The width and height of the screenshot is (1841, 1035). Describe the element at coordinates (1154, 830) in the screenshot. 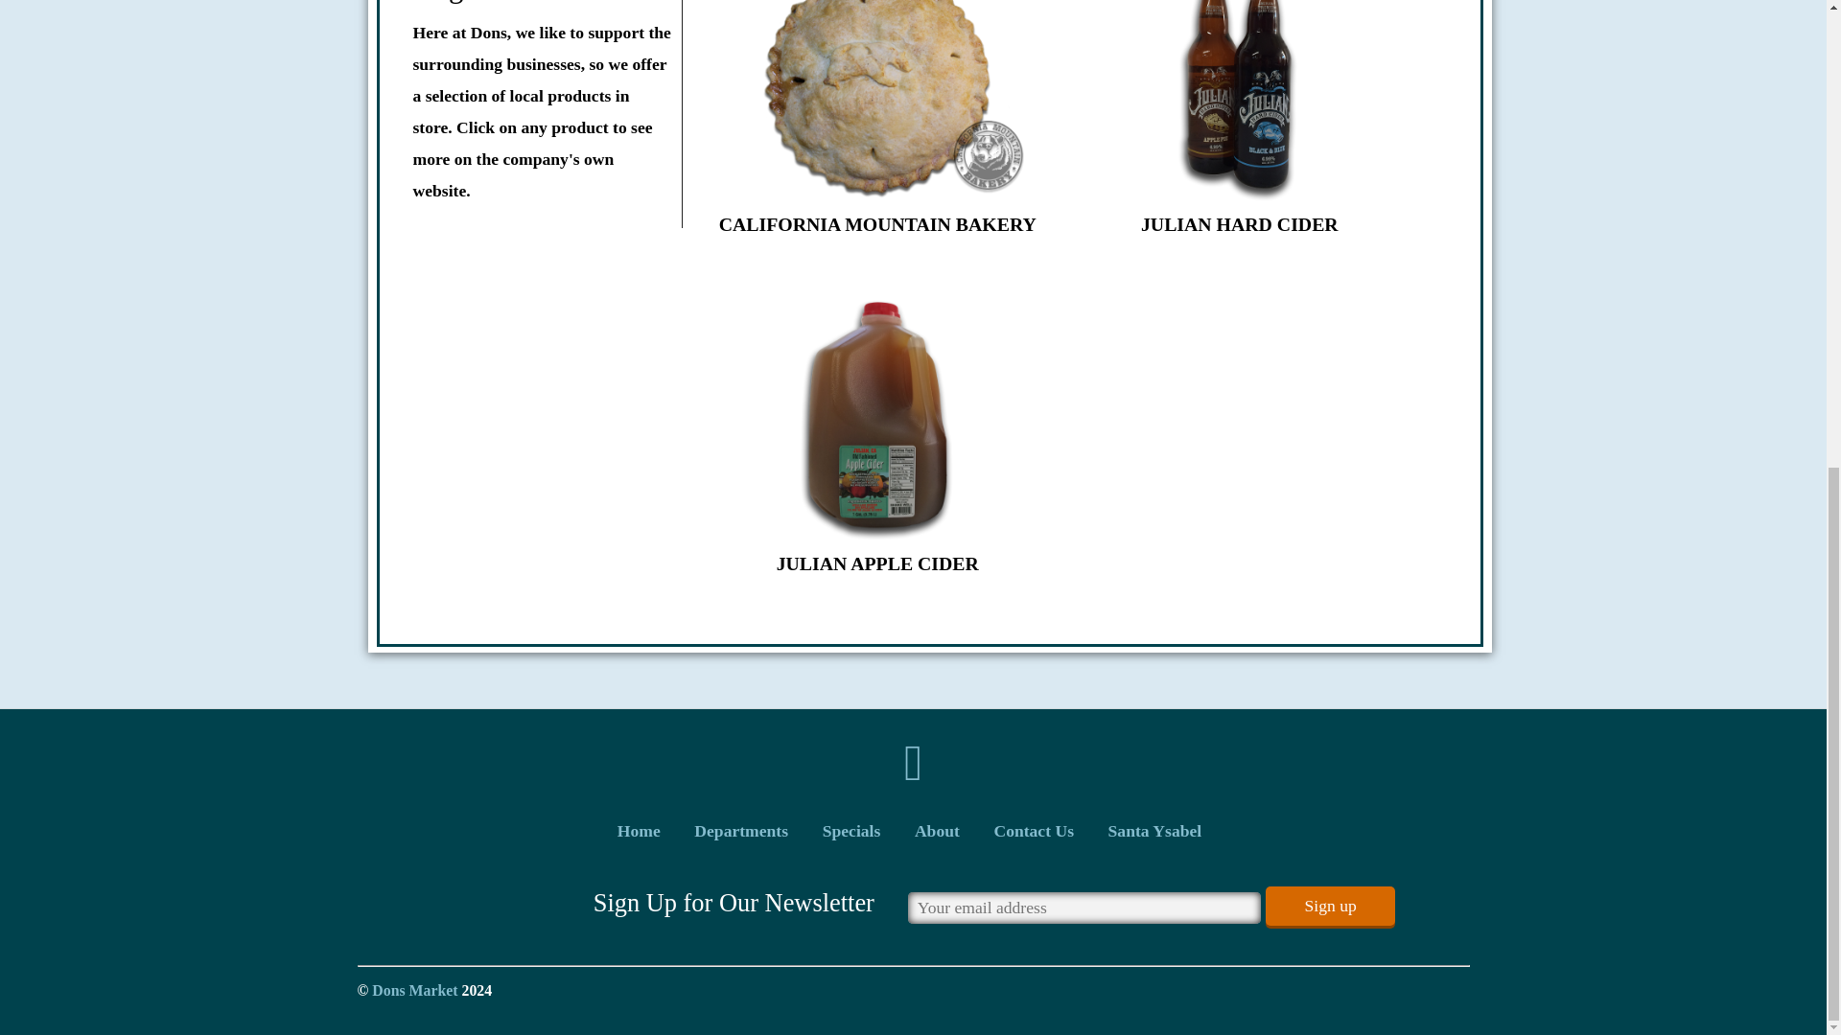

I see `Santa Ysabel` at that location.